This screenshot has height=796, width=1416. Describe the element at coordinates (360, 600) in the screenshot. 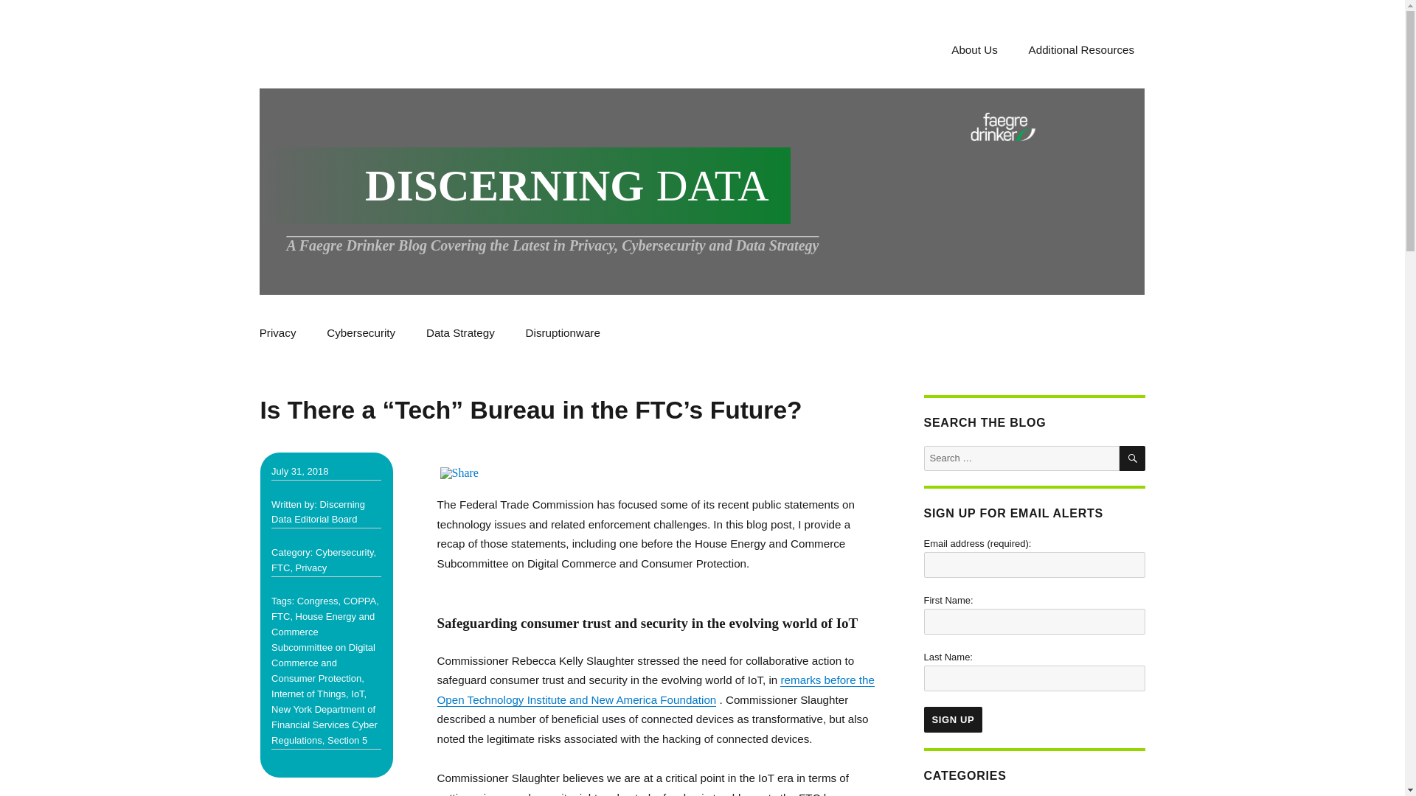

I see `COPPA` at that location.